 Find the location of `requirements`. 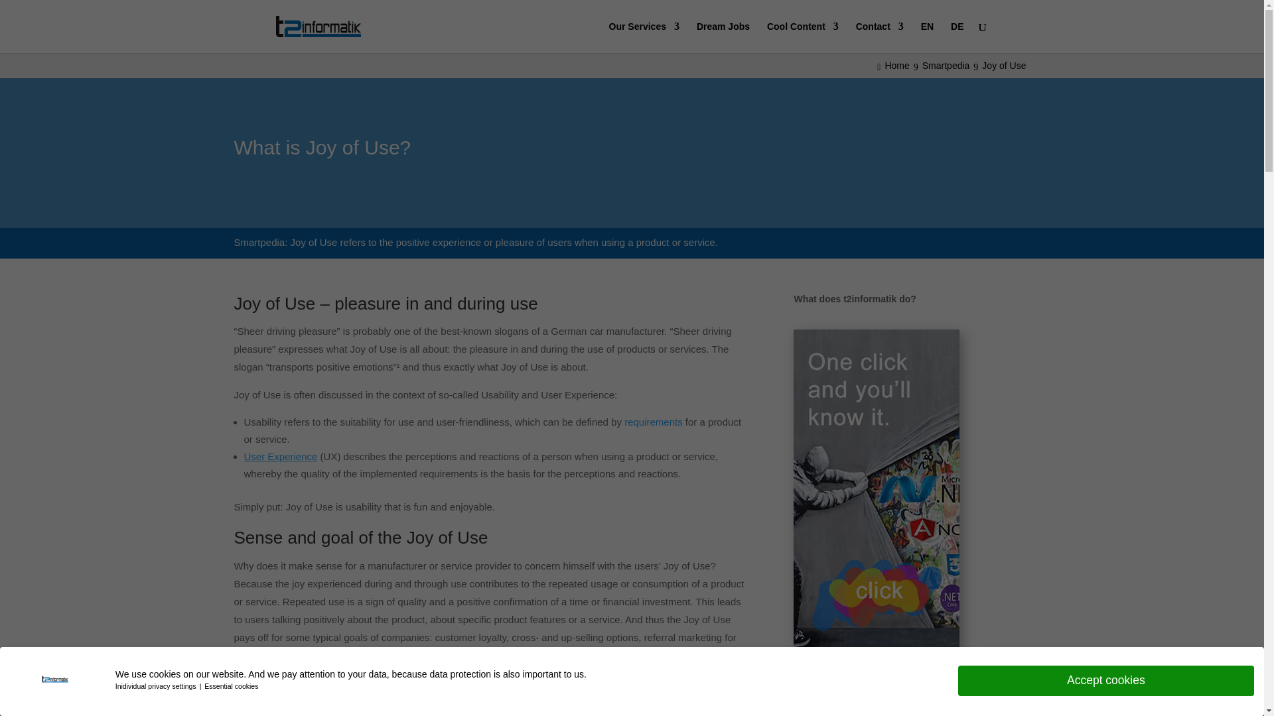

requirements is located at coordinates (653, 422).